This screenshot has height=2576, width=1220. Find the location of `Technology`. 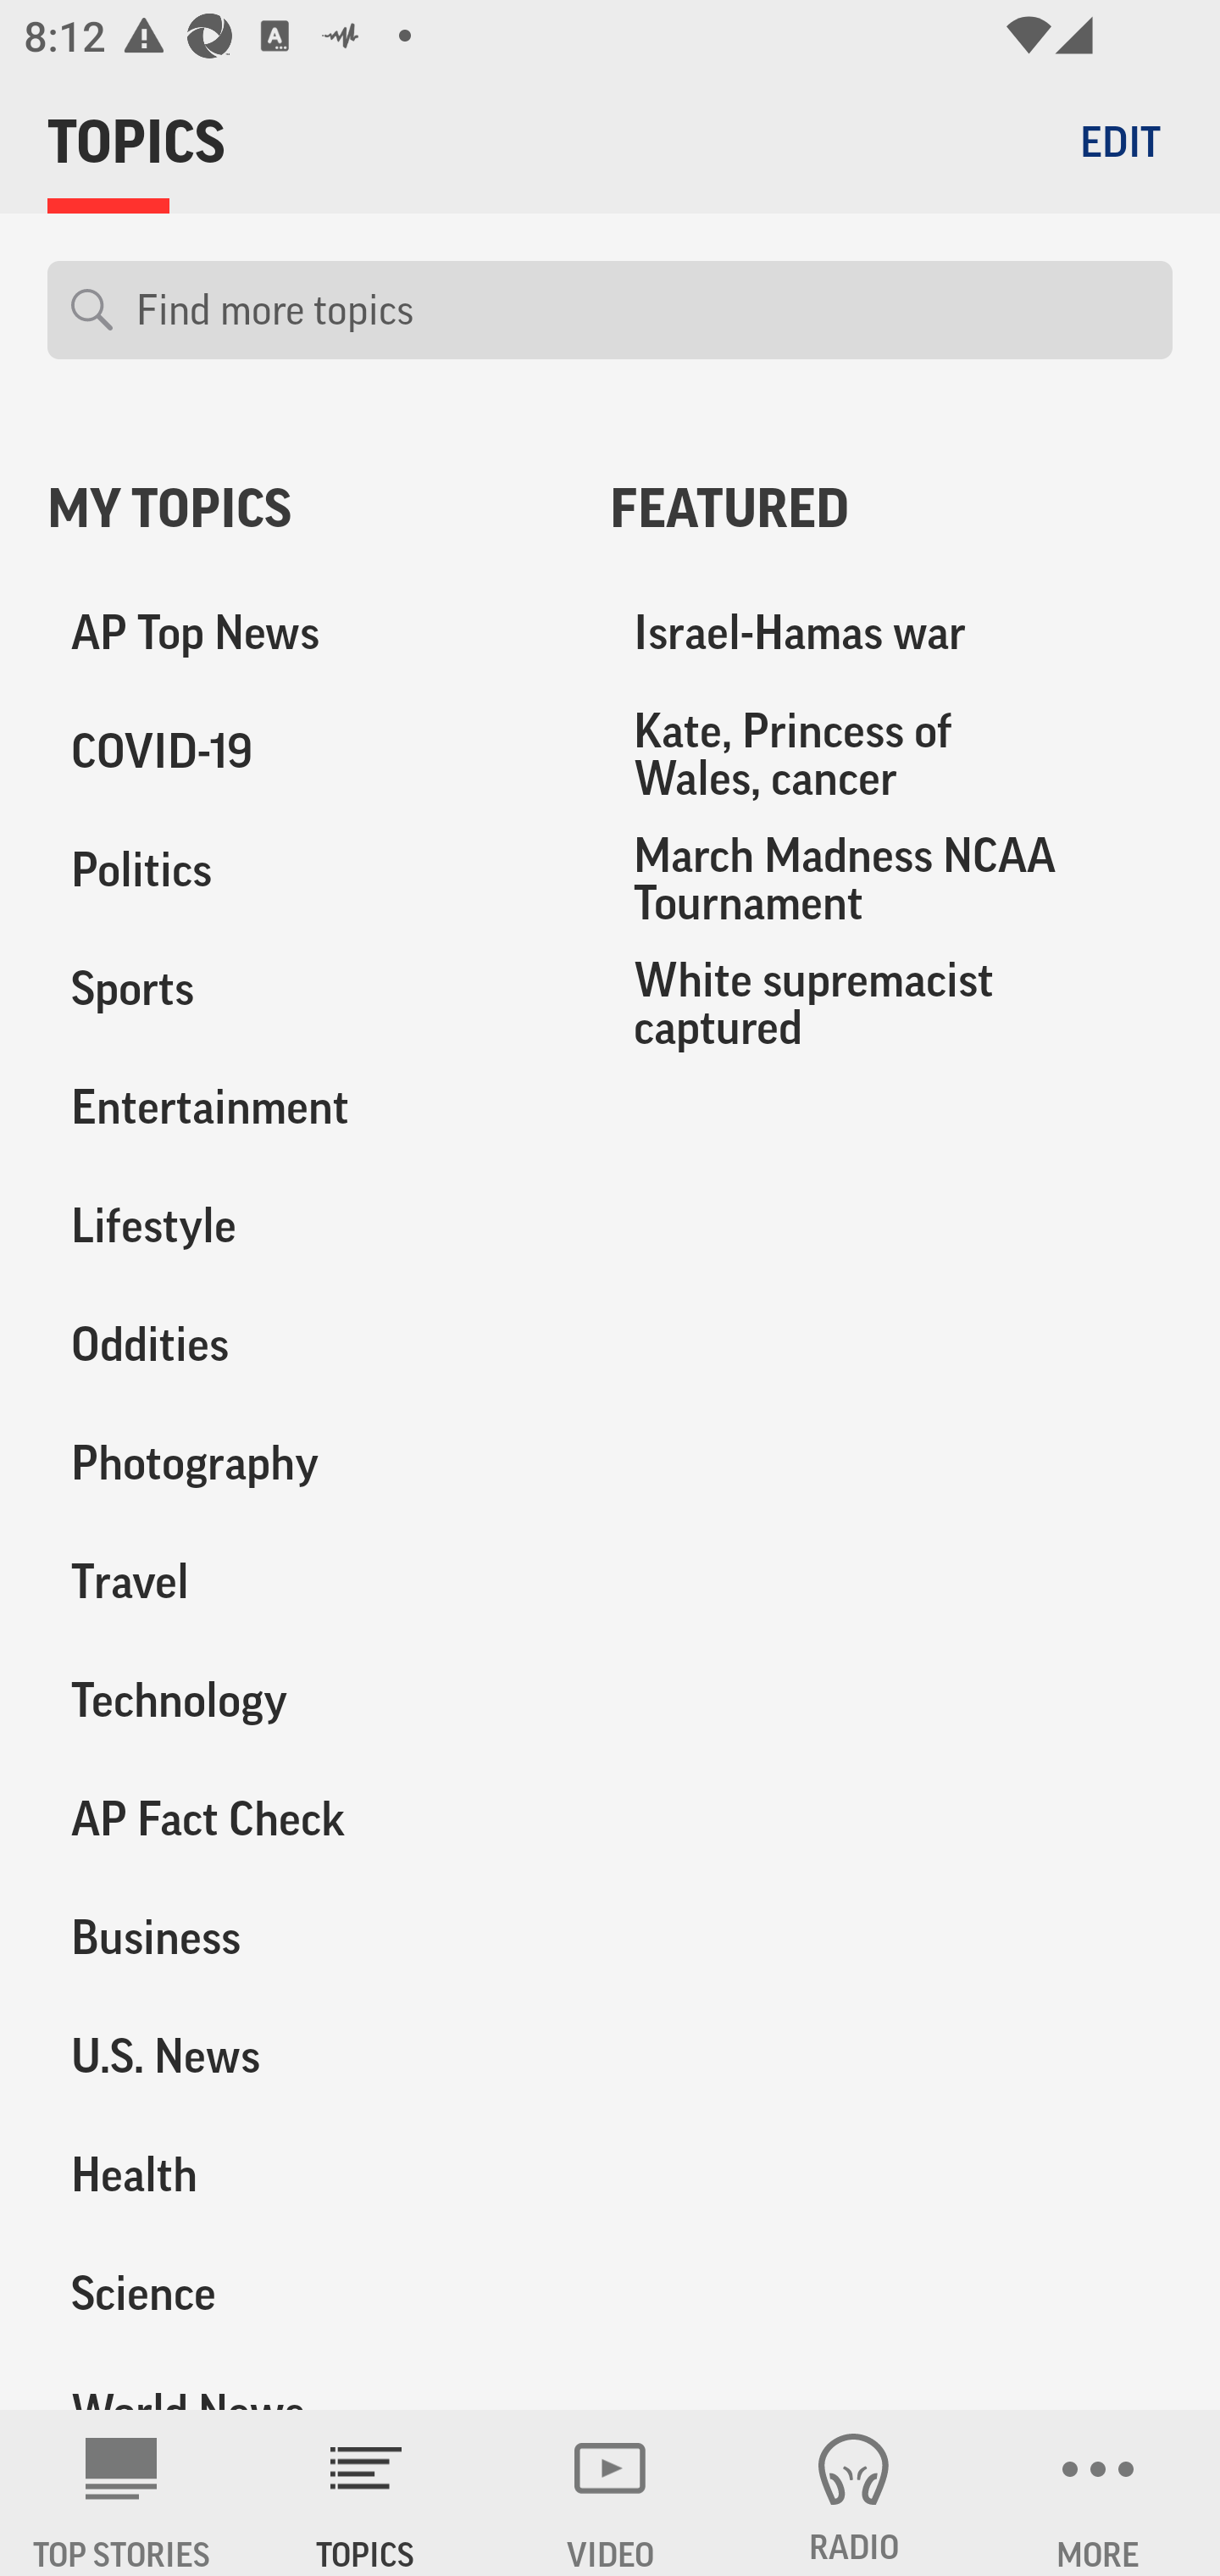

Technology is located at coordinates (305, 1700).